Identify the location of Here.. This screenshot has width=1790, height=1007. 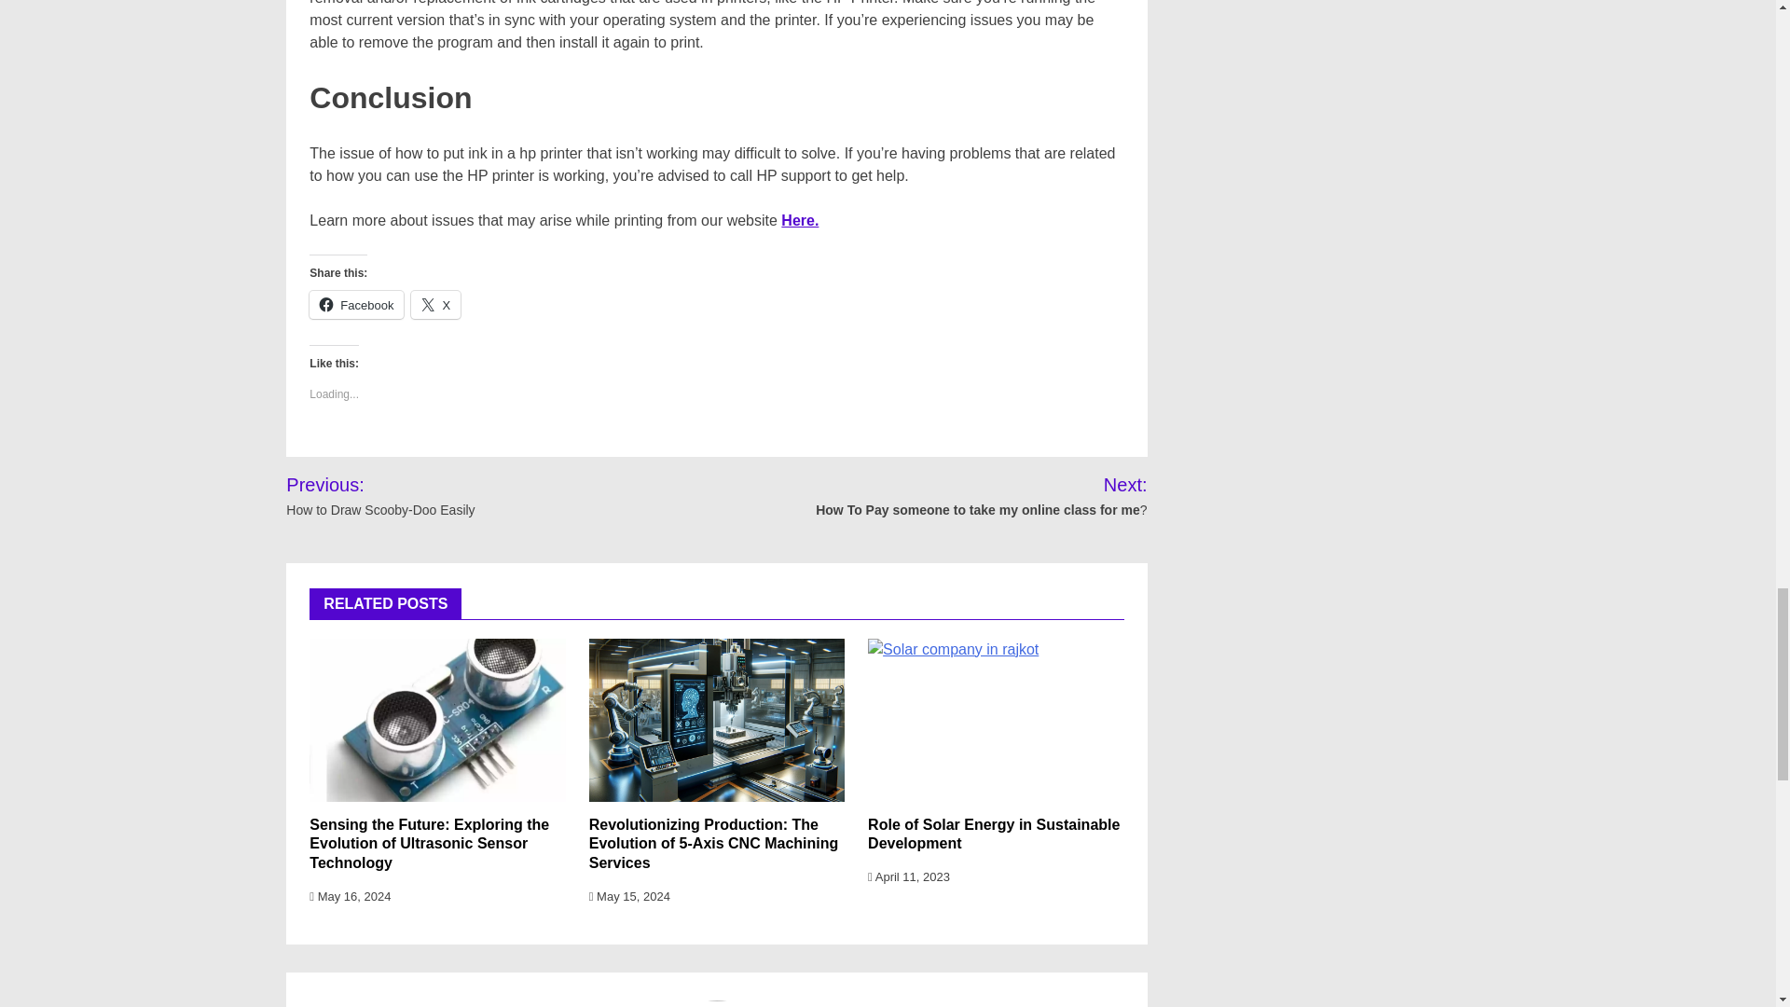
(799, 220).